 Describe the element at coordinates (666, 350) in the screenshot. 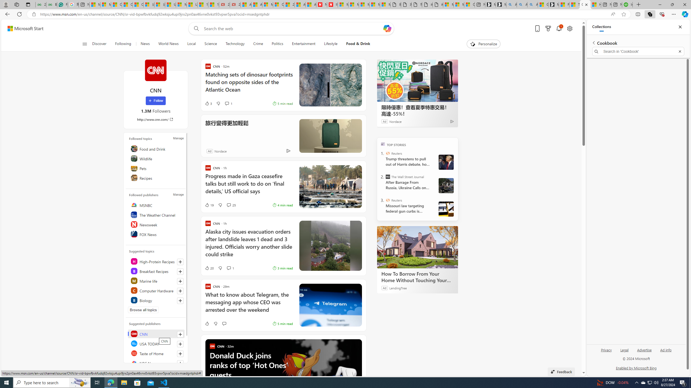

I see `Ad info` at that location.